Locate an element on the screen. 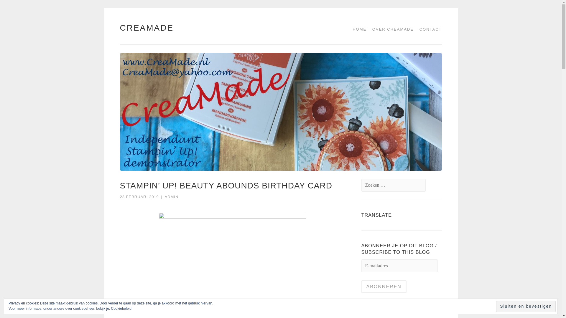  Sluiten en bevestigen is located at coordinates (526, 306).